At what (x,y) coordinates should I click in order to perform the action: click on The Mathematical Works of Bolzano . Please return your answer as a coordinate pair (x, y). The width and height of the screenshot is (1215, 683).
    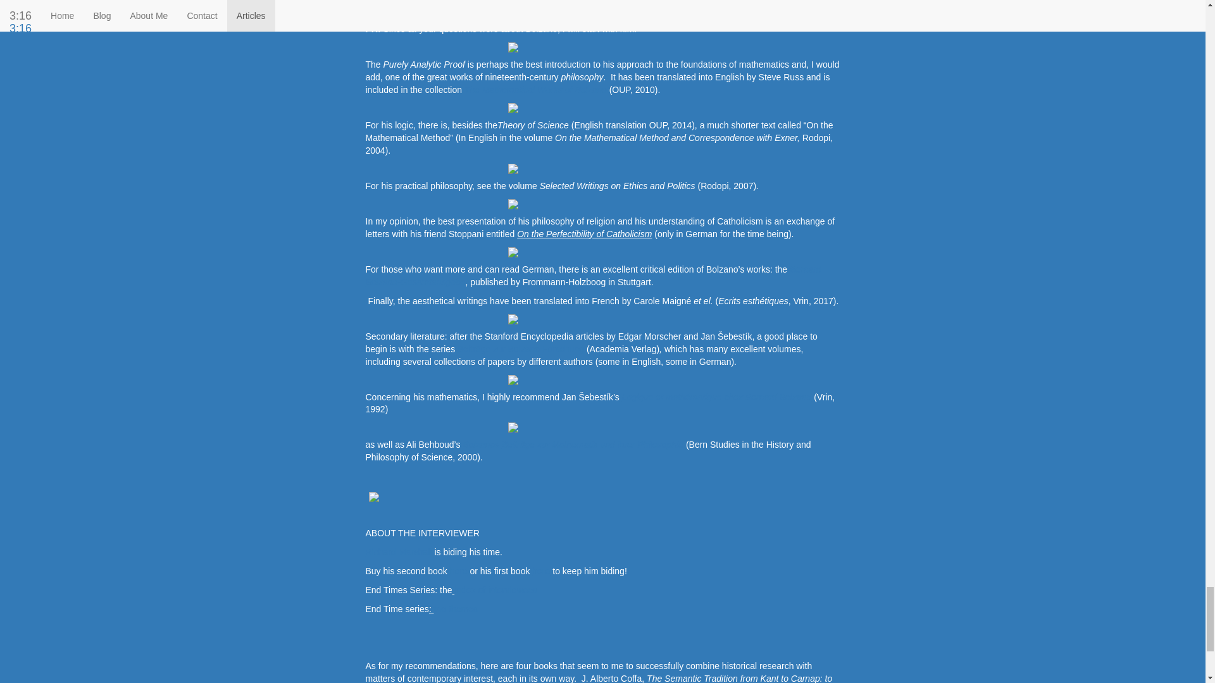
    Looking at the image, I should click on (537, 90).